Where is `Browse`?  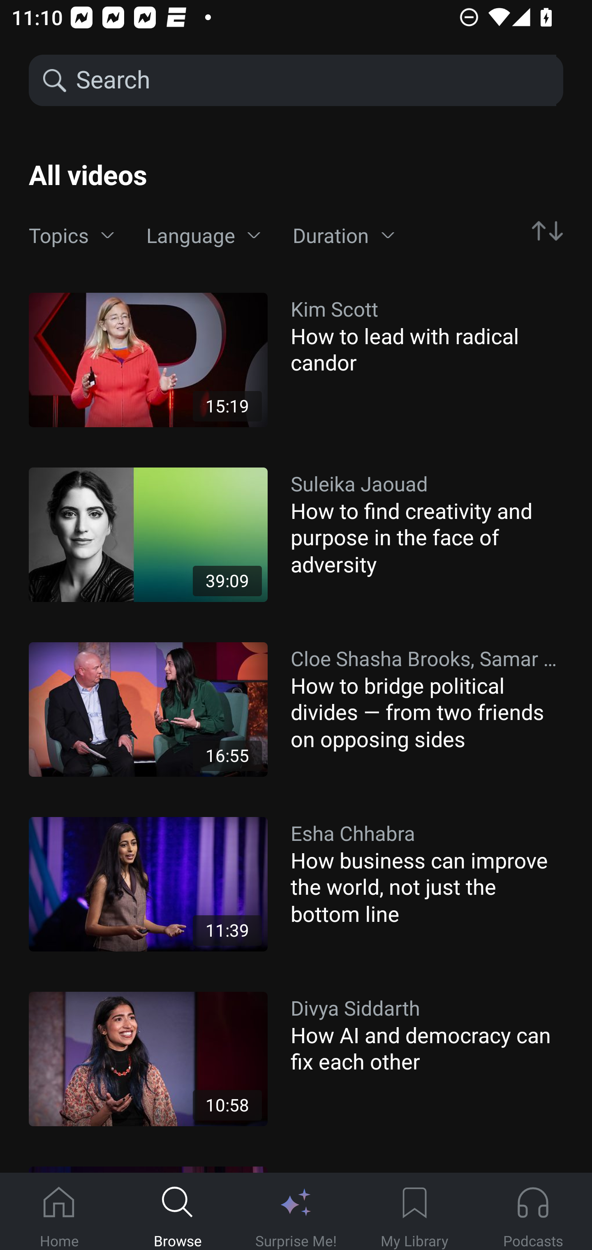
Browse is located at coordinates (178, 1212).